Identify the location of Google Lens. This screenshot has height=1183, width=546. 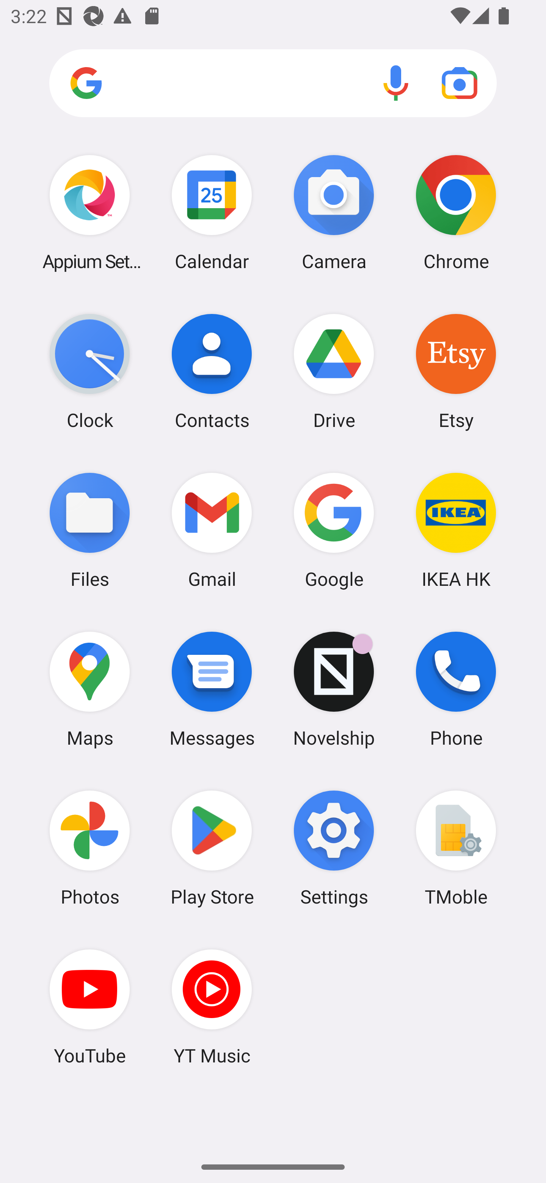
(460, 83).